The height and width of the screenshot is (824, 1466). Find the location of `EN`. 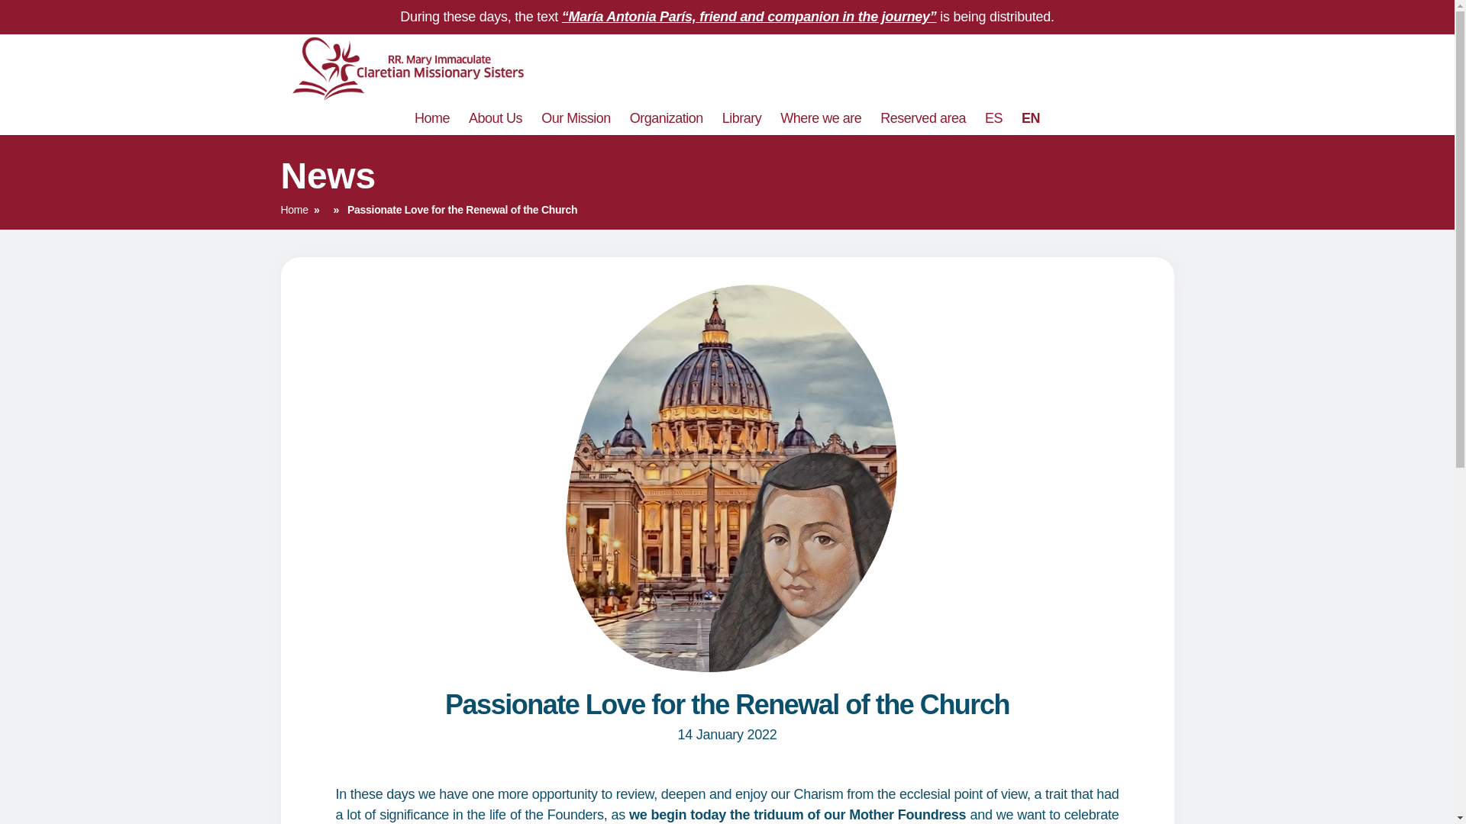

EN is located at coordinates (1031, 119).